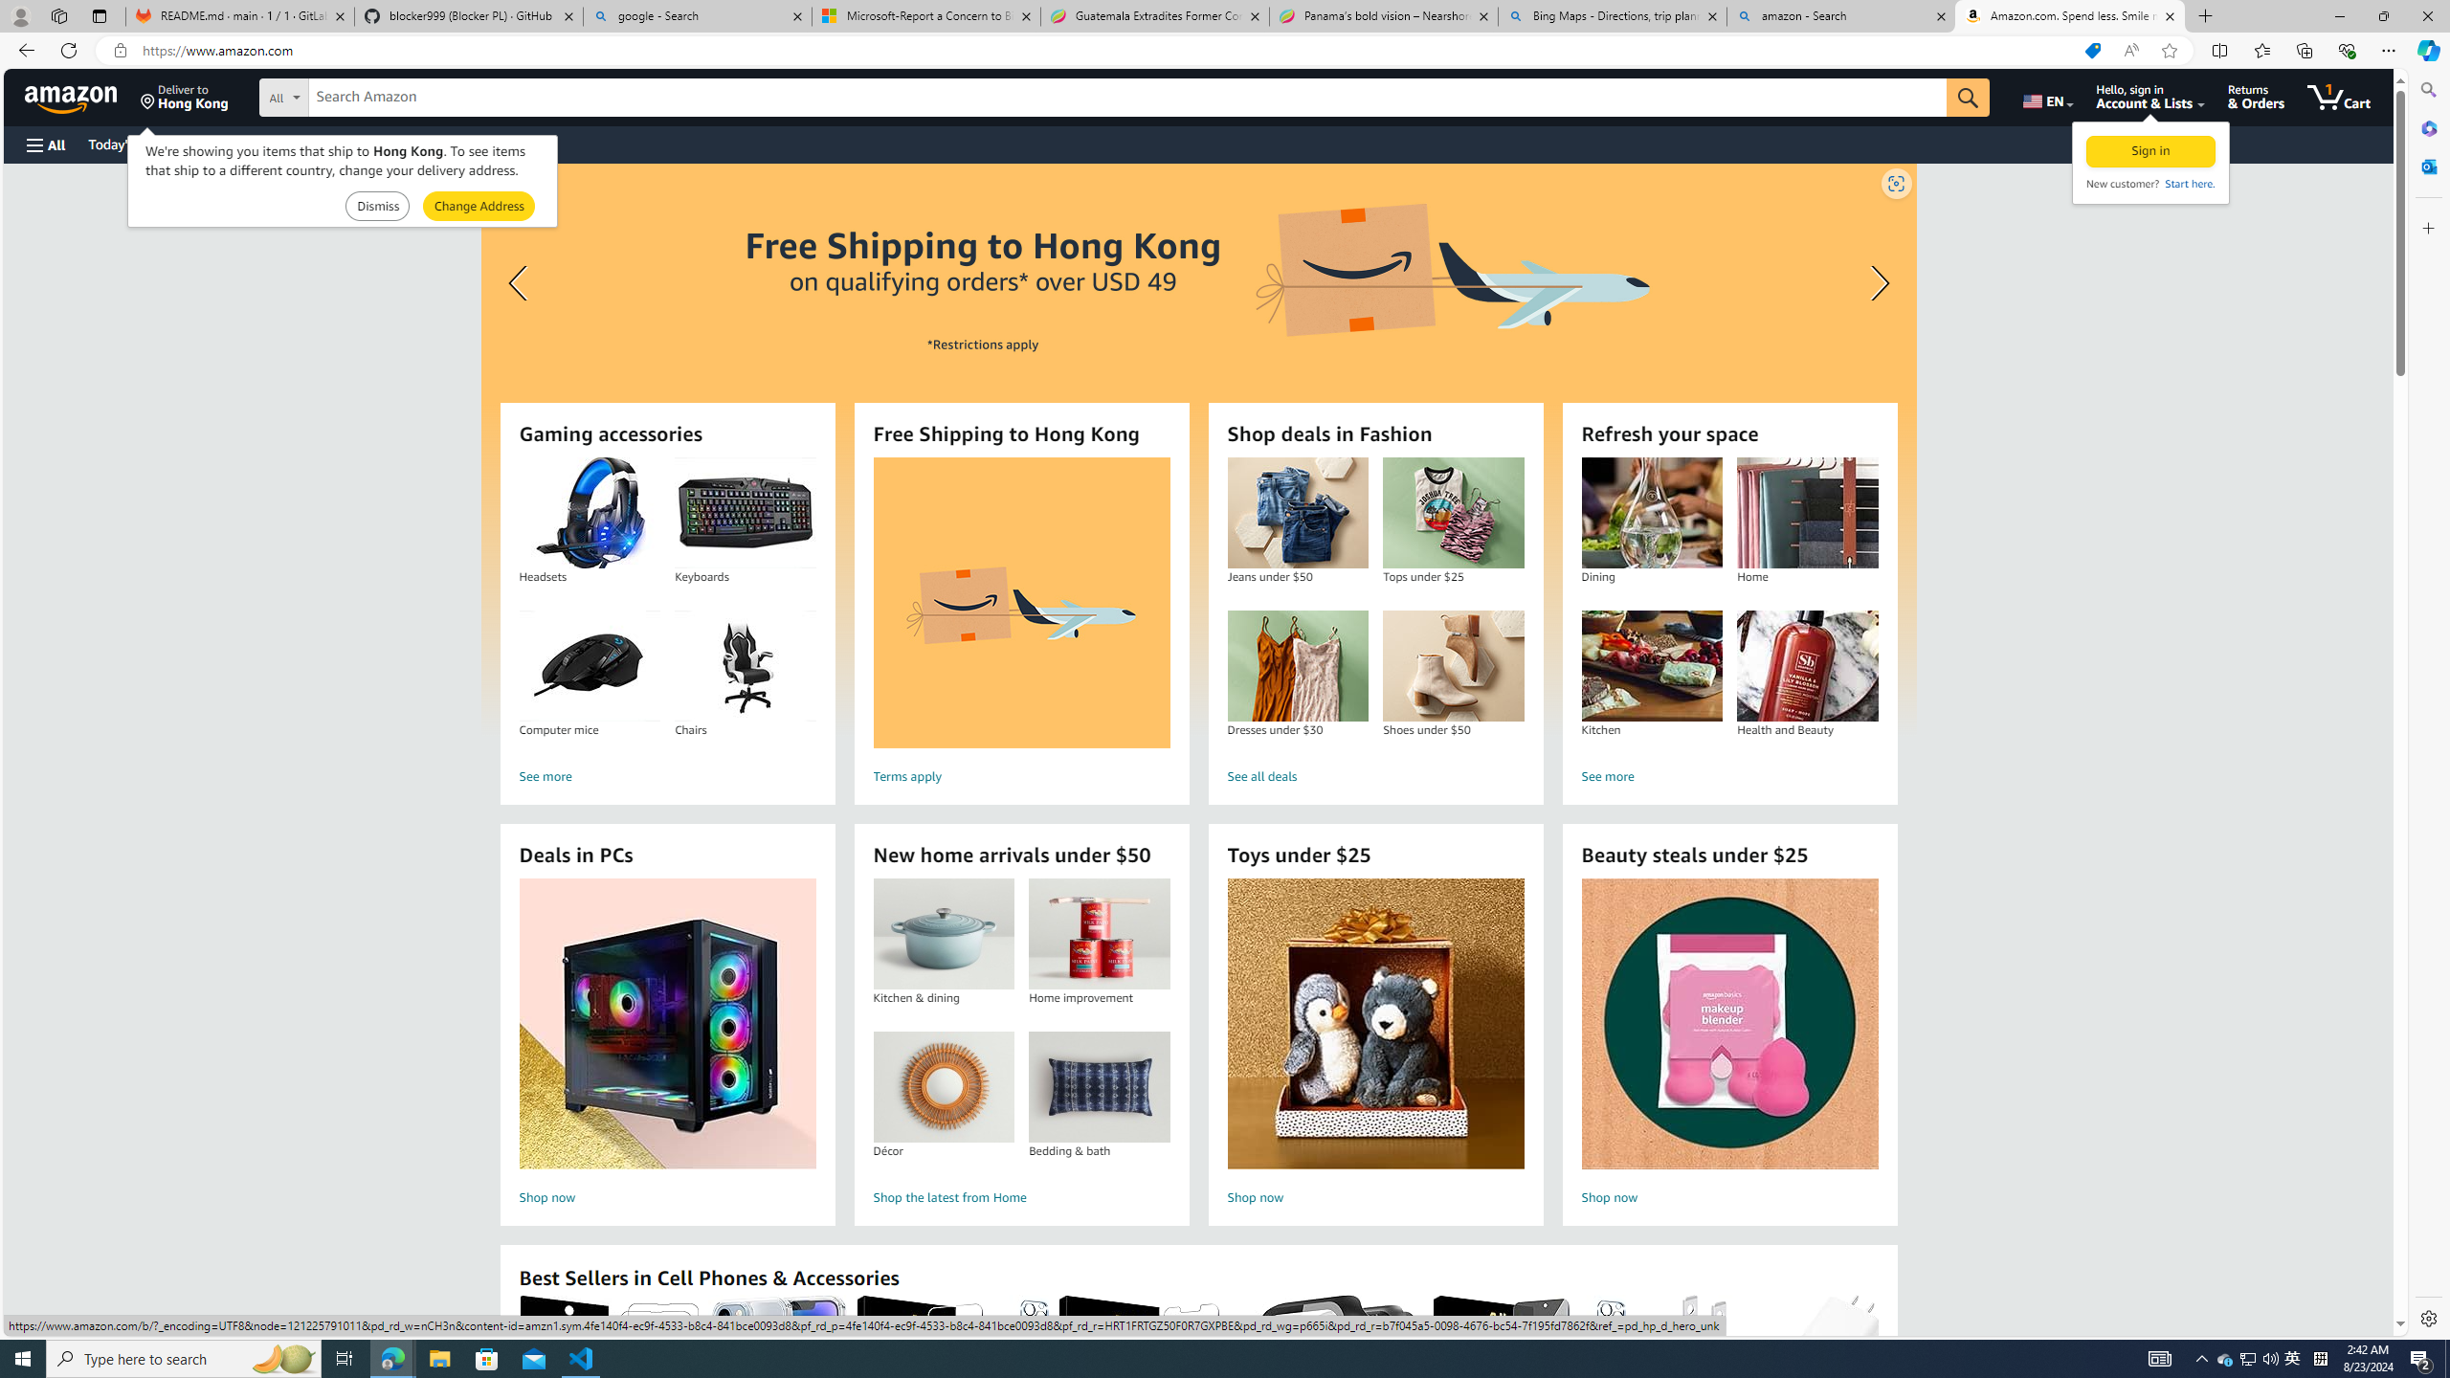 The width and height of the screenshot is (2450, 1378). What do you see at coordinates (246, 144) in the screenshot?
I see `Customer Service` at bounding box center [246, 144].